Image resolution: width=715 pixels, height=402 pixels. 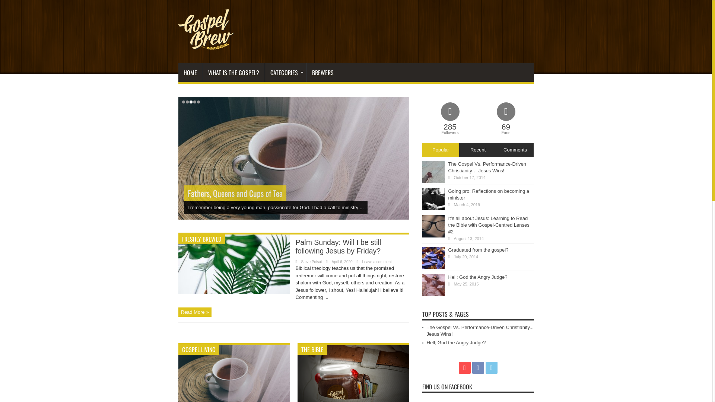 What do you see at coordinates (191, 102) in the screenshot?
I see `3` at bounding box center [191, 102].